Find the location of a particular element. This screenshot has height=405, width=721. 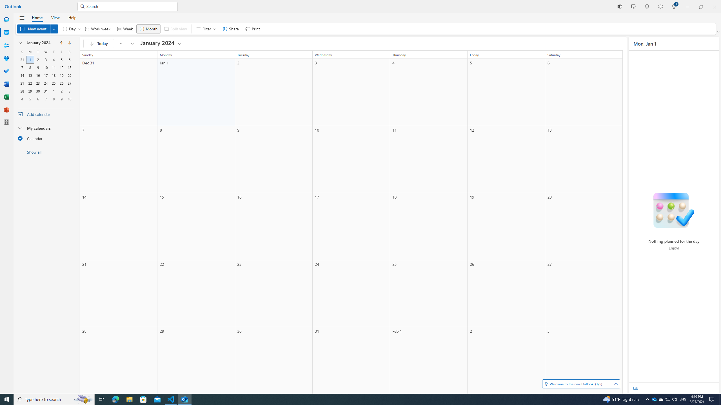

6, February, 2024 is located at coordinates (38, 99).